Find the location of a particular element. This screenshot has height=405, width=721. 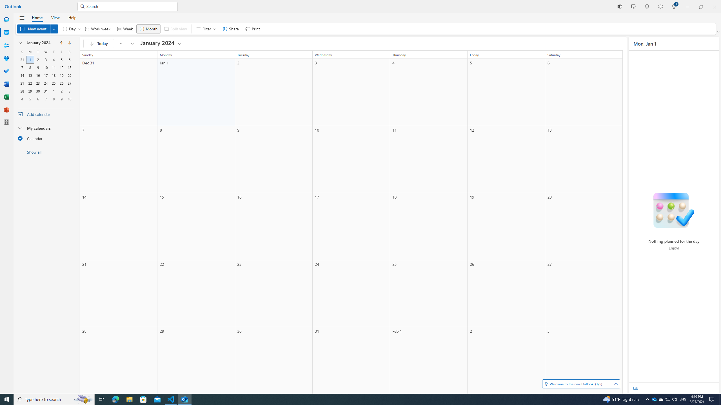

6, February, 2024 is located at coordinates (38, 99).